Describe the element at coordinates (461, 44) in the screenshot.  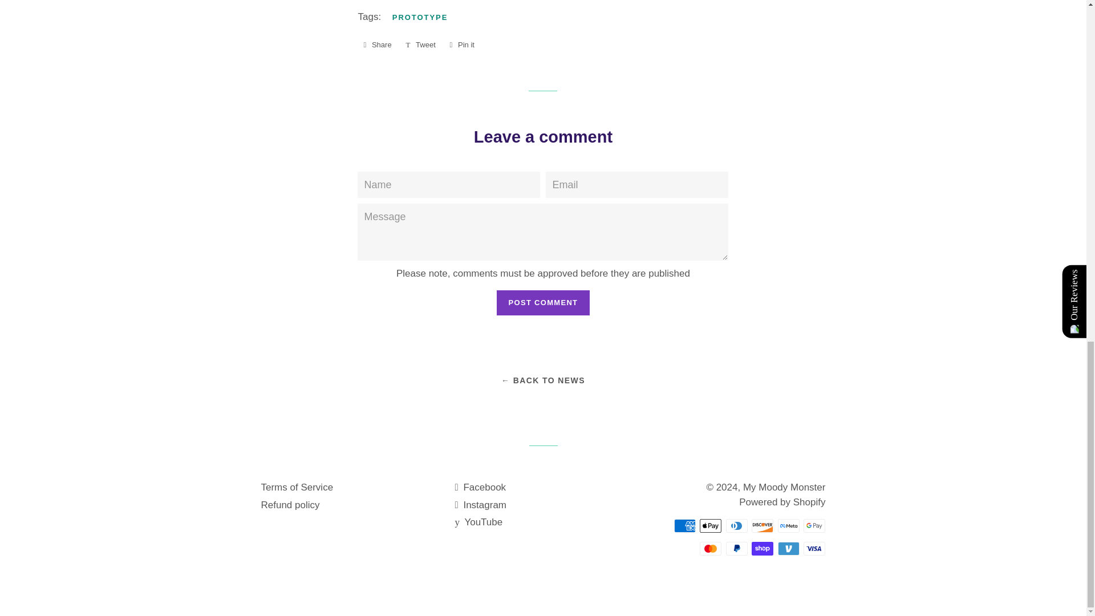
I see `Pin on Pinterest` at that location.